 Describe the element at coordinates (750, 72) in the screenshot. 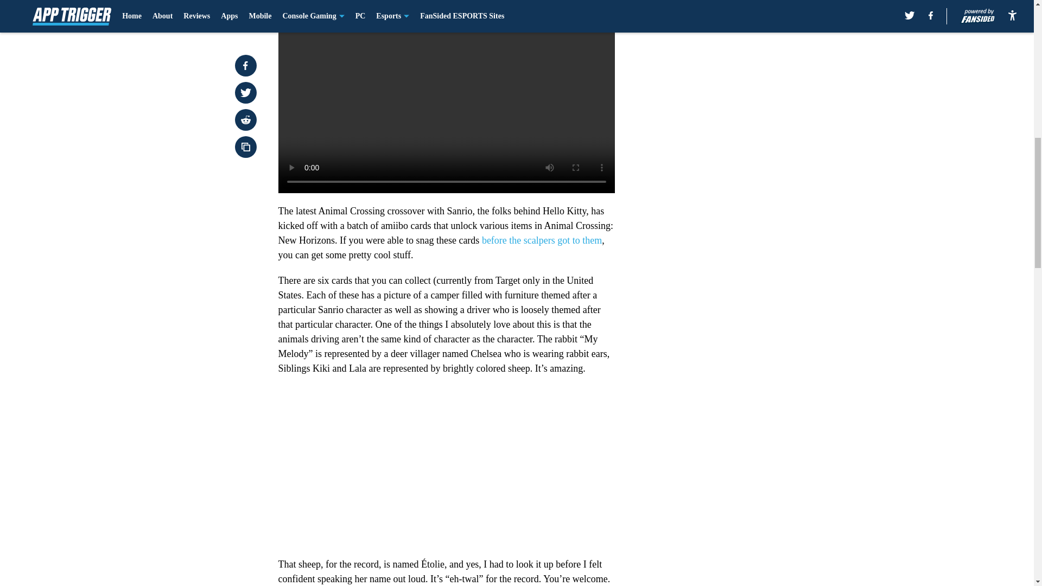

I see `3rd party ad content` at that location.